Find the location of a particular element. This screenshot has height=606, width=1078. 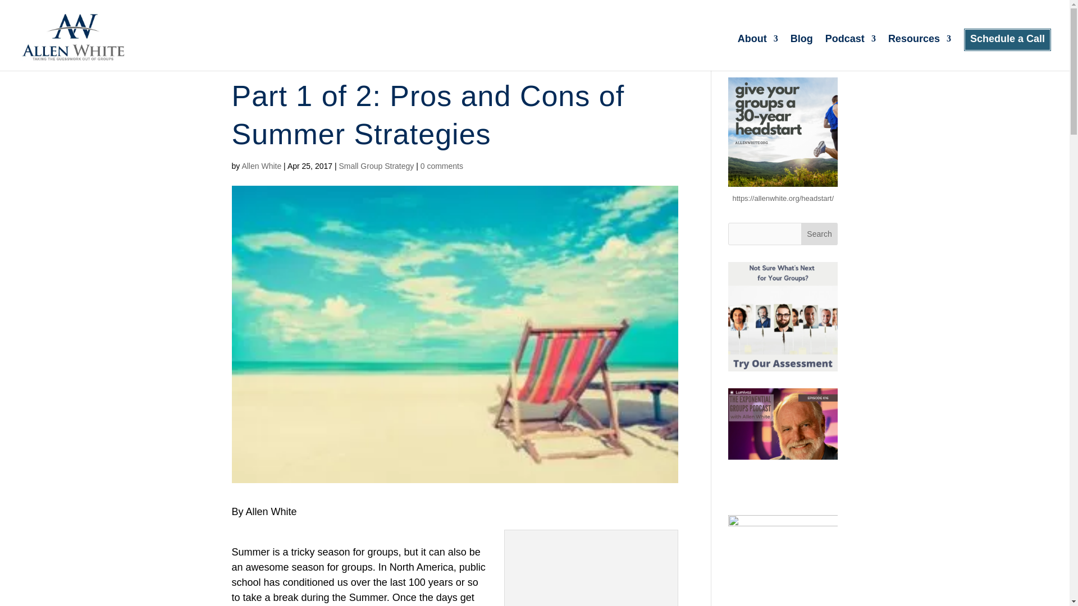

Allen White is located at coordinates (262, 166).